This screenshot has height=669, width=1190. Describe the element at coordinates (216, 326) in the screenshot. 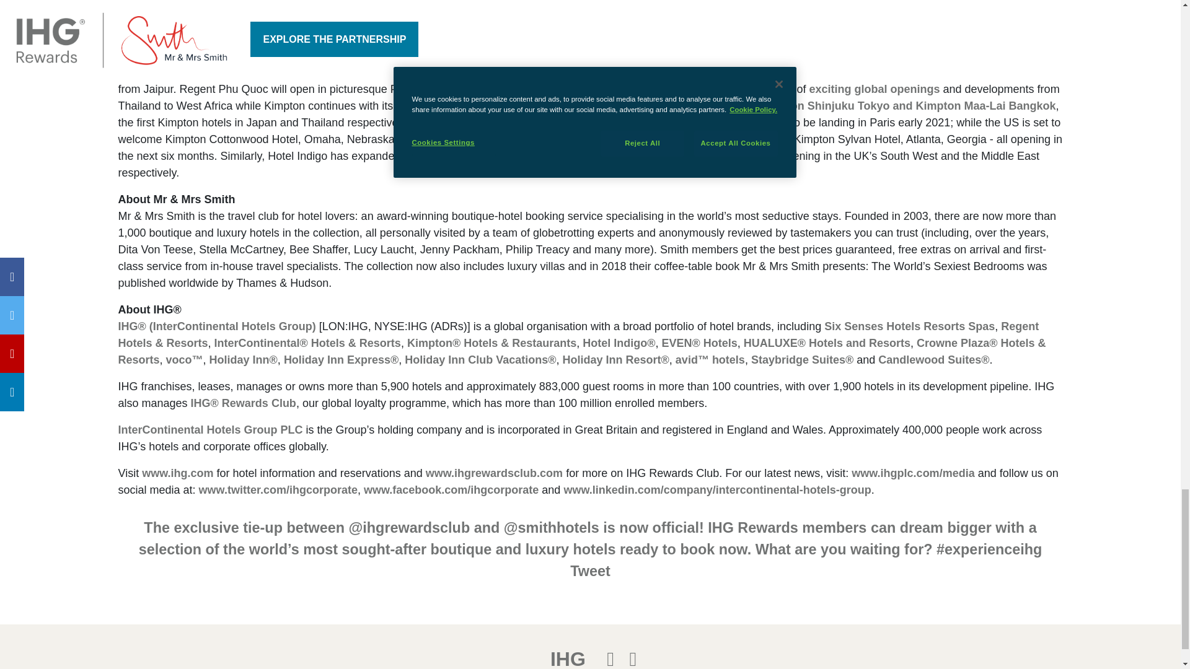

I see `IHG` at that location.